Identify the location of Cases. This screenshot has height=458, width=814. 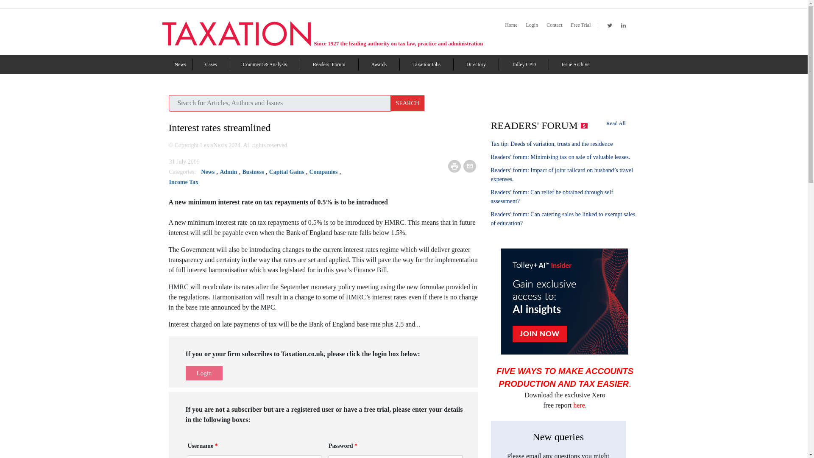
(211, 64).